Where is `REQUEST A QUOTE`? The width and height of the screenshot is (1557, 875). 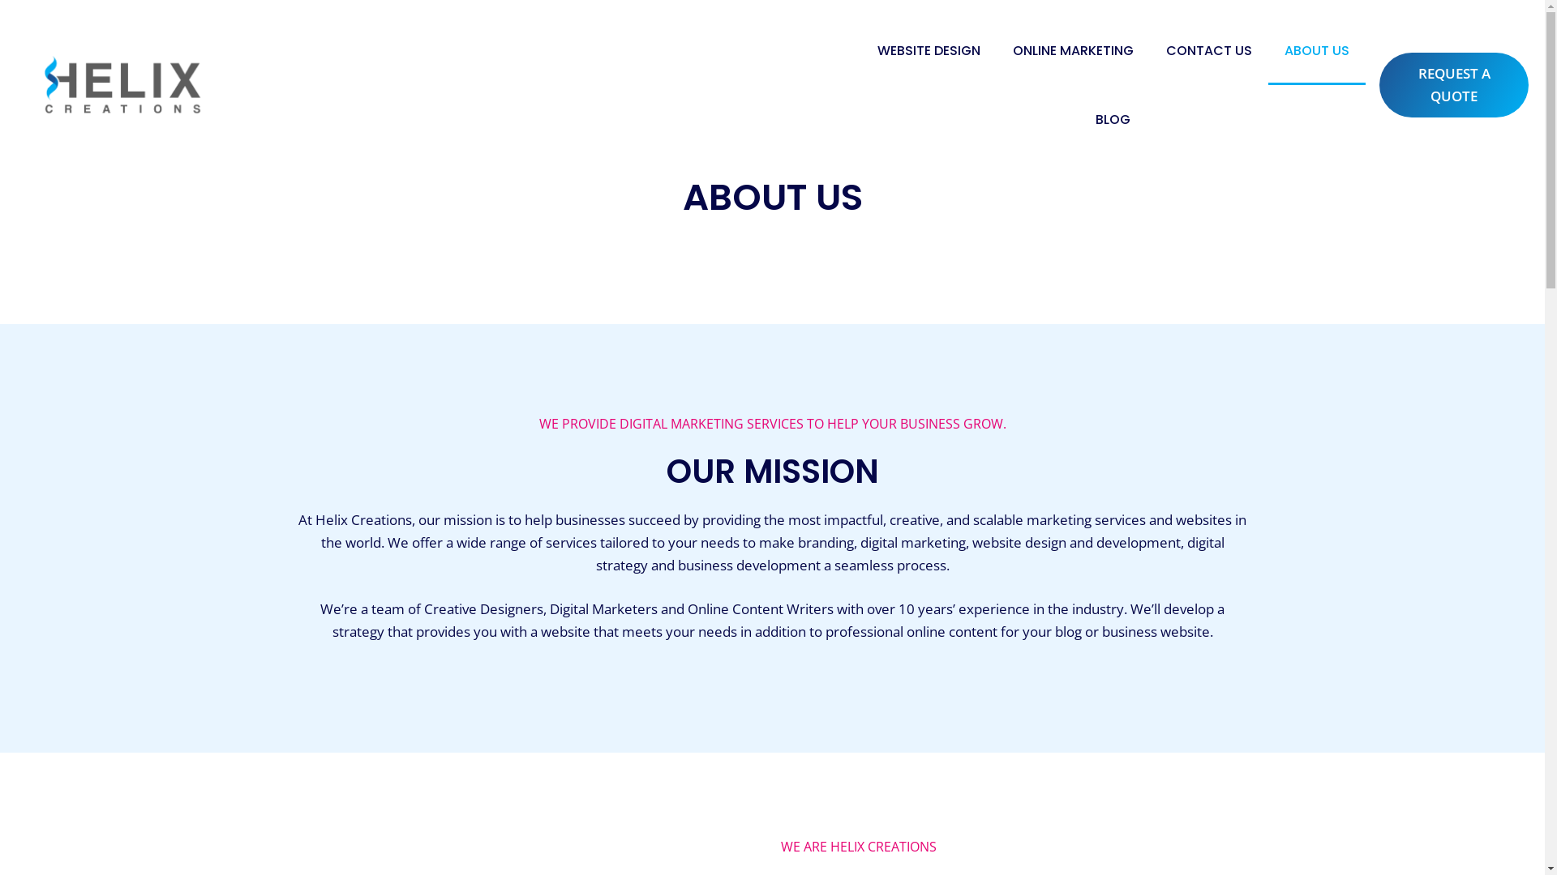
REQUEST A QUOTE is located at coordinates (1454, 85).